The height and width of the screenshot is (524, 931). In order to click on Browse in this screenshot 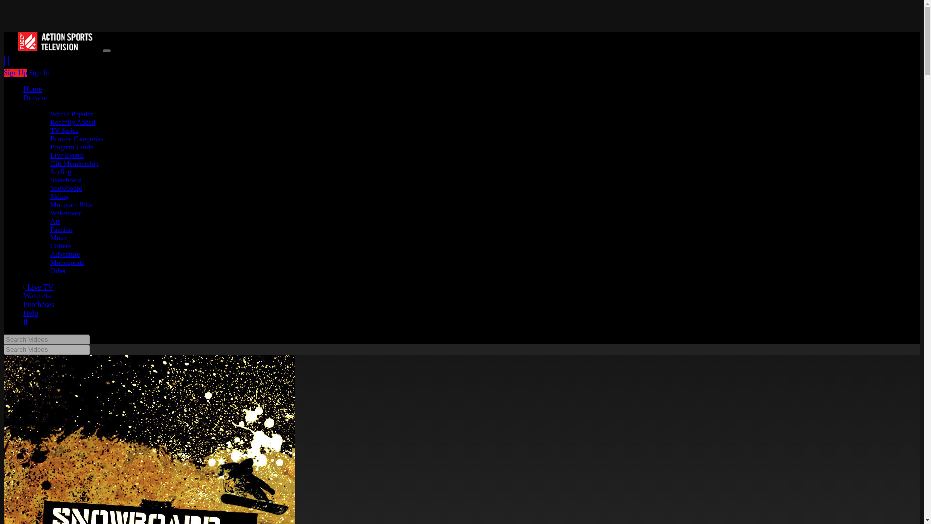, I will do `click(35, 98)`.